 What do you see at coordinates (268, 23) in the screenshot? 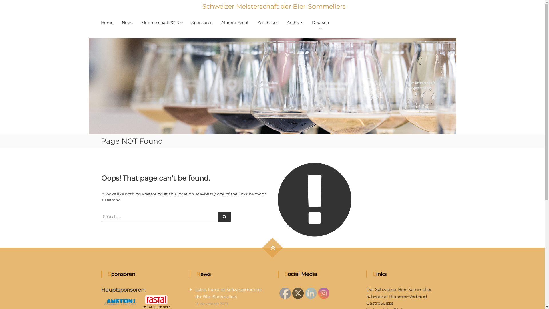
I see `Zuschauer` at bounding box center [268, 23].